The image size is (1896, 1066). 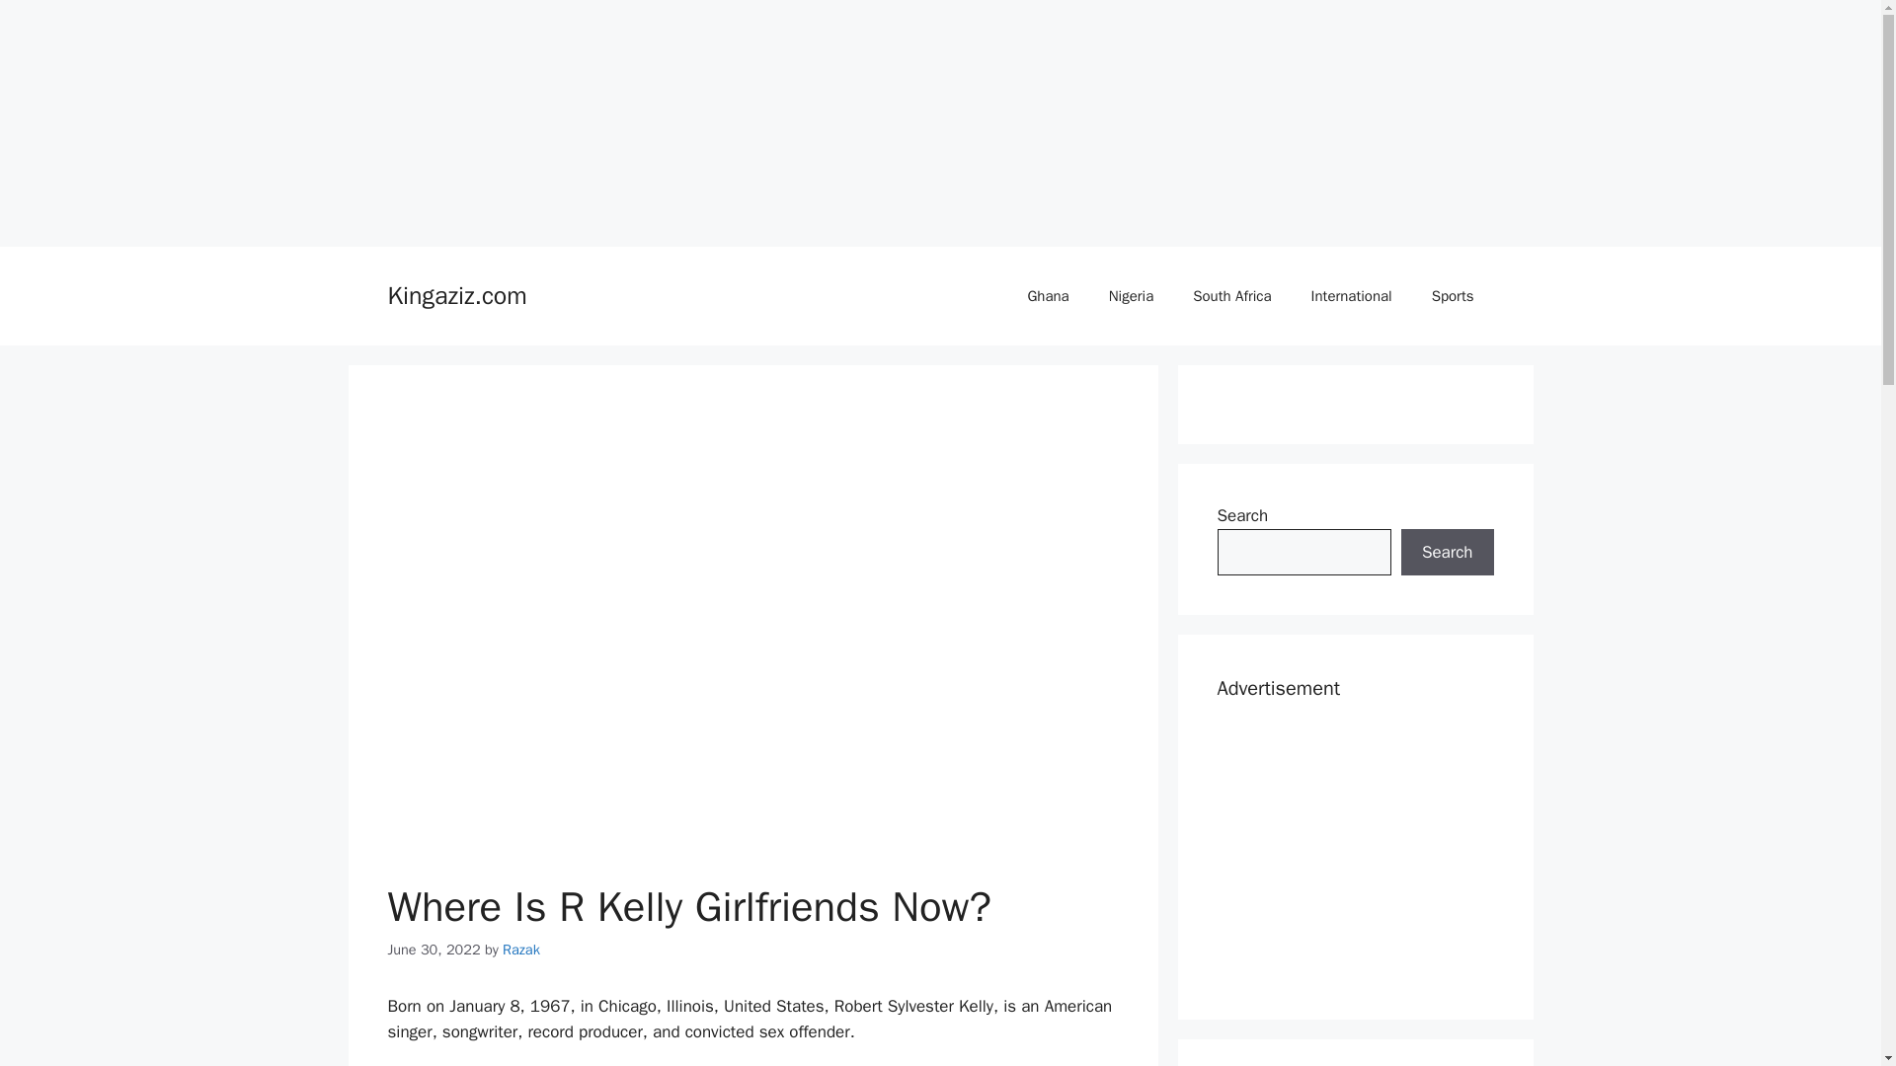 I want to click on International, so click(x=1351, y=296).